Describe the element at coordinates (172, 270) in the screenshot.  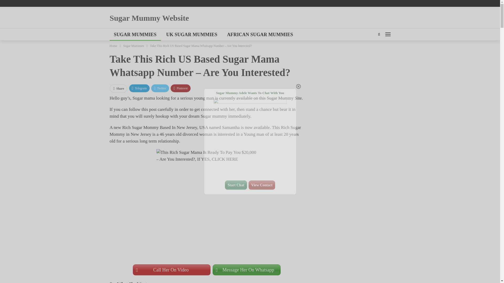
I see `           Call Her On Video                ` at that location.